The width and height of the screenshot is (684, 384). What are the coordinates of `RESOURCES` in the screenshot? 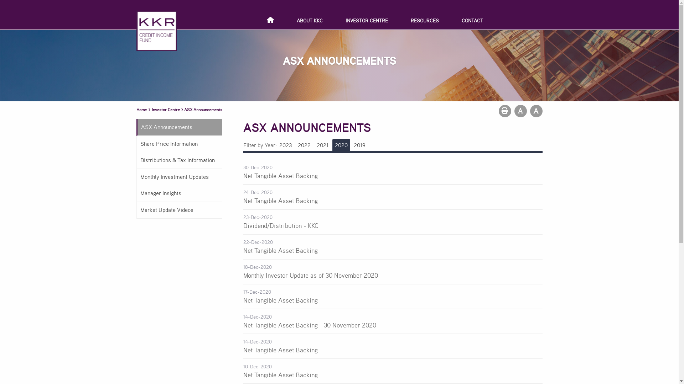 It's located at (425, 21).